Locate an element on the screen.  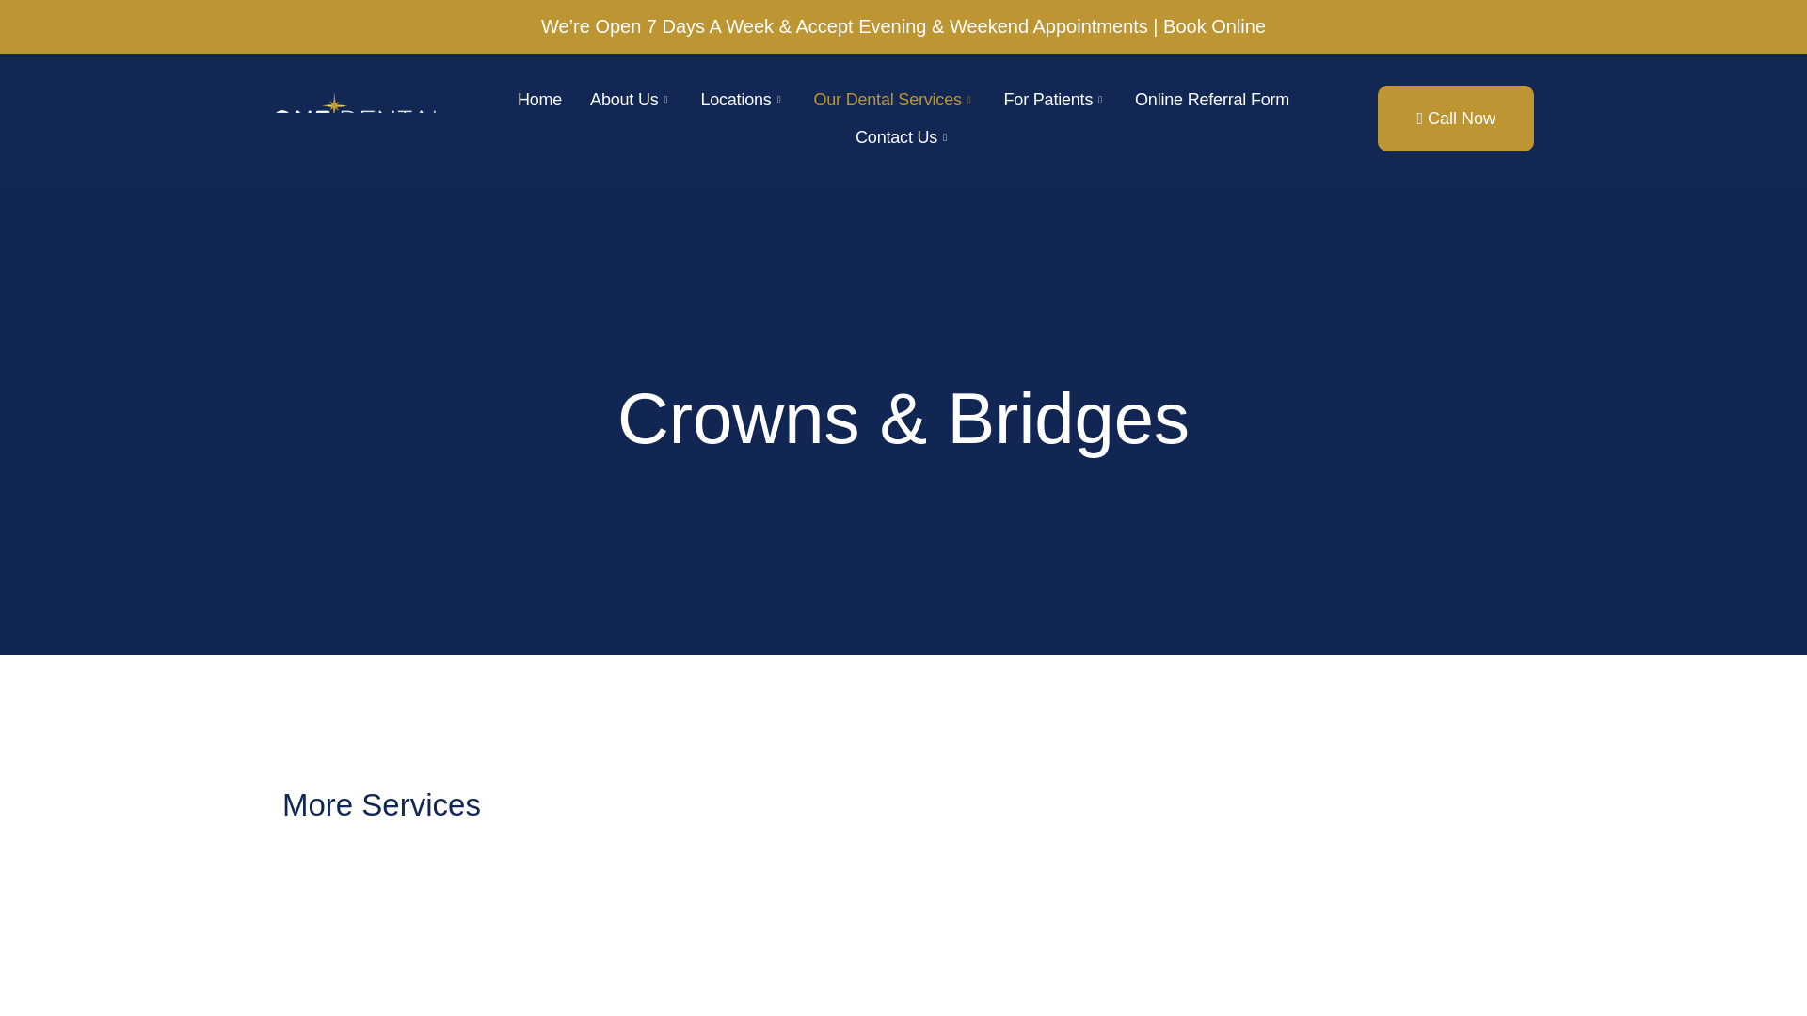
Book Online is located at coordinates (1214, 26).